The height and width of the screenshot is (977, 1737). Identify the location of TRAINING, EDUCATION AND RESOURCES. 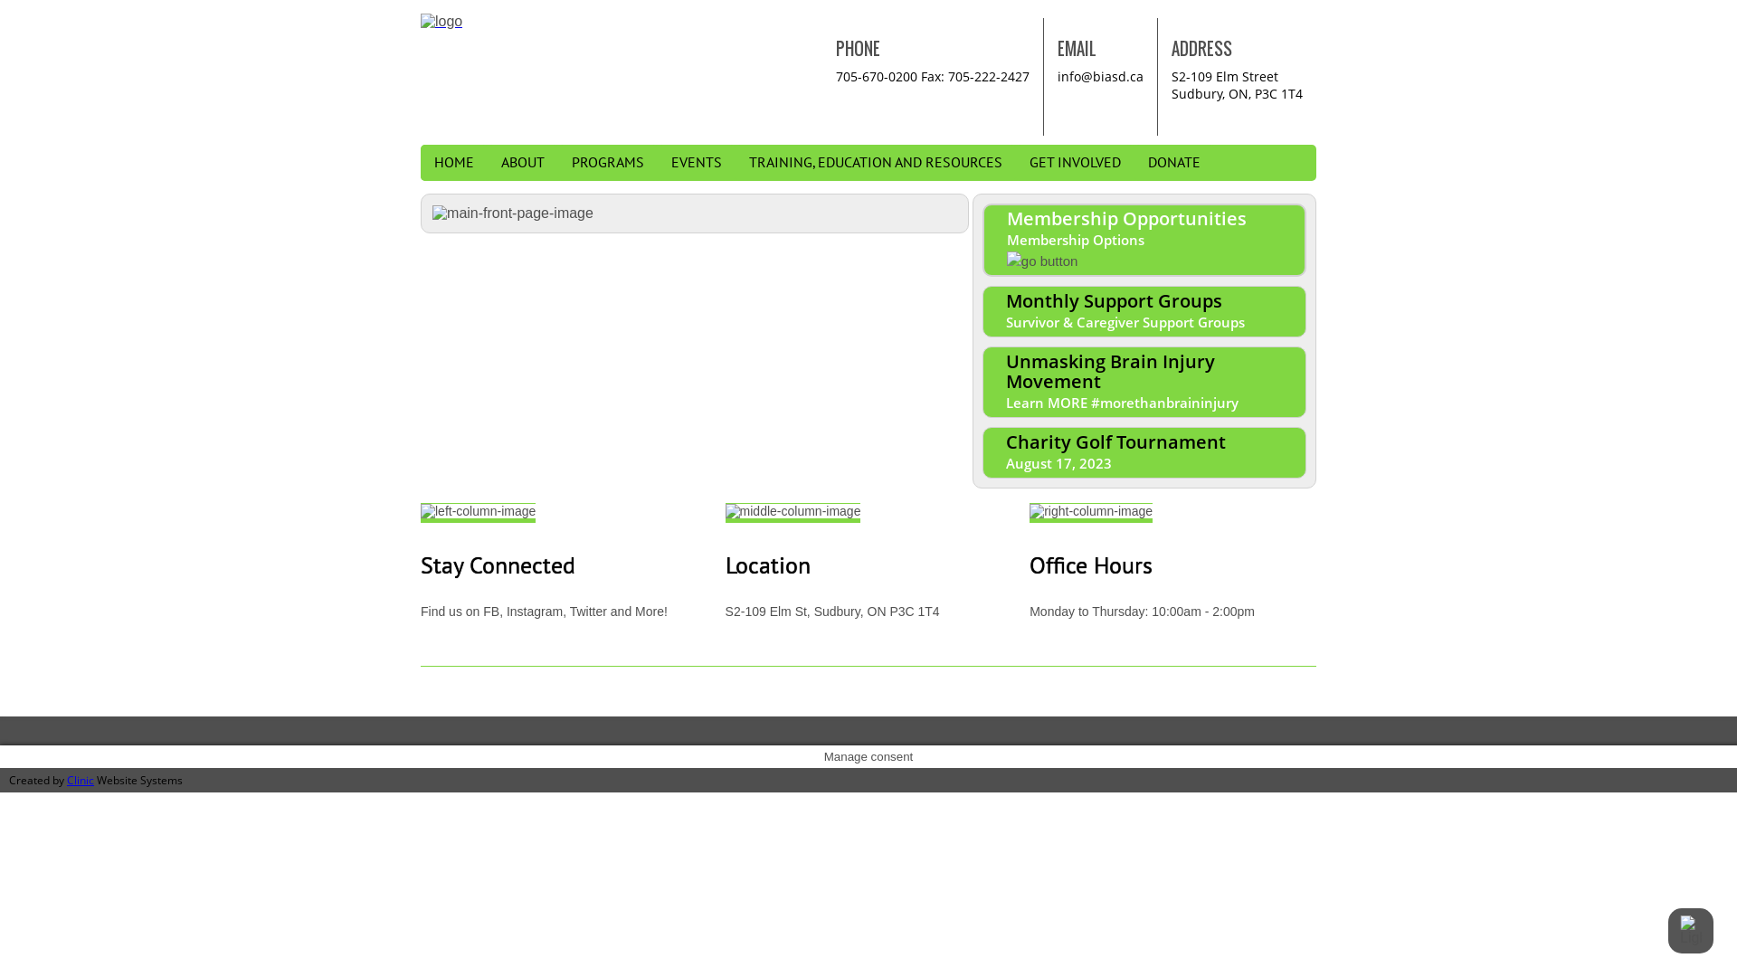
(876, 163).